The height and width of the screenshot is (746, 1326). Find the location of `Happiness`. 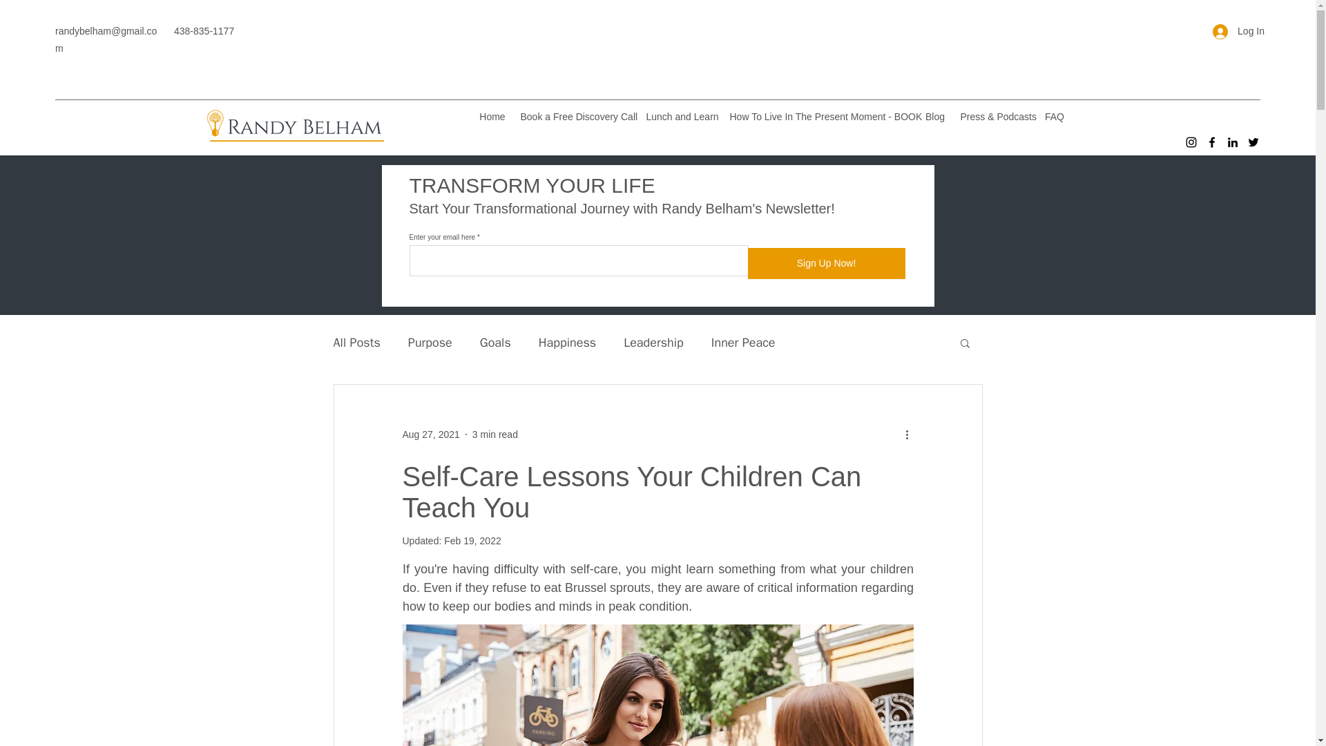

Happiness is located at coordinates (566, 342).